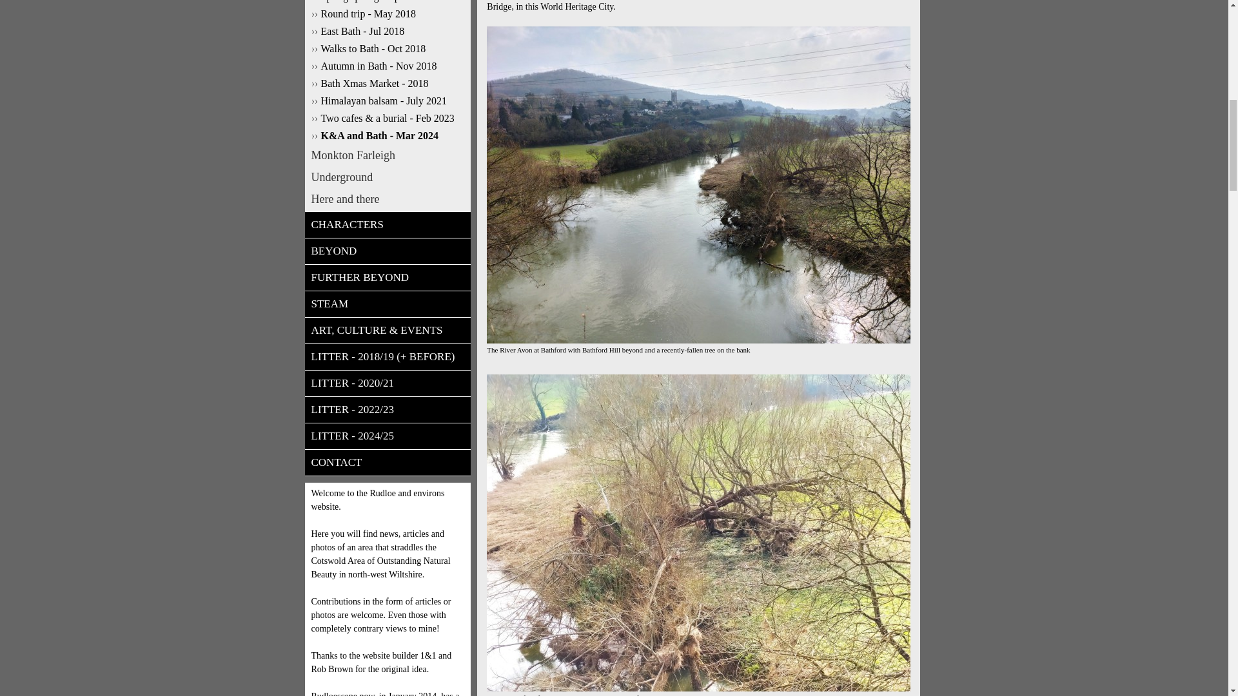 The image size is (1238, 696). Describe the element at coordinates (387, 2) in the screenshot. I see `Spring sprung - Apr 2018` at that location.